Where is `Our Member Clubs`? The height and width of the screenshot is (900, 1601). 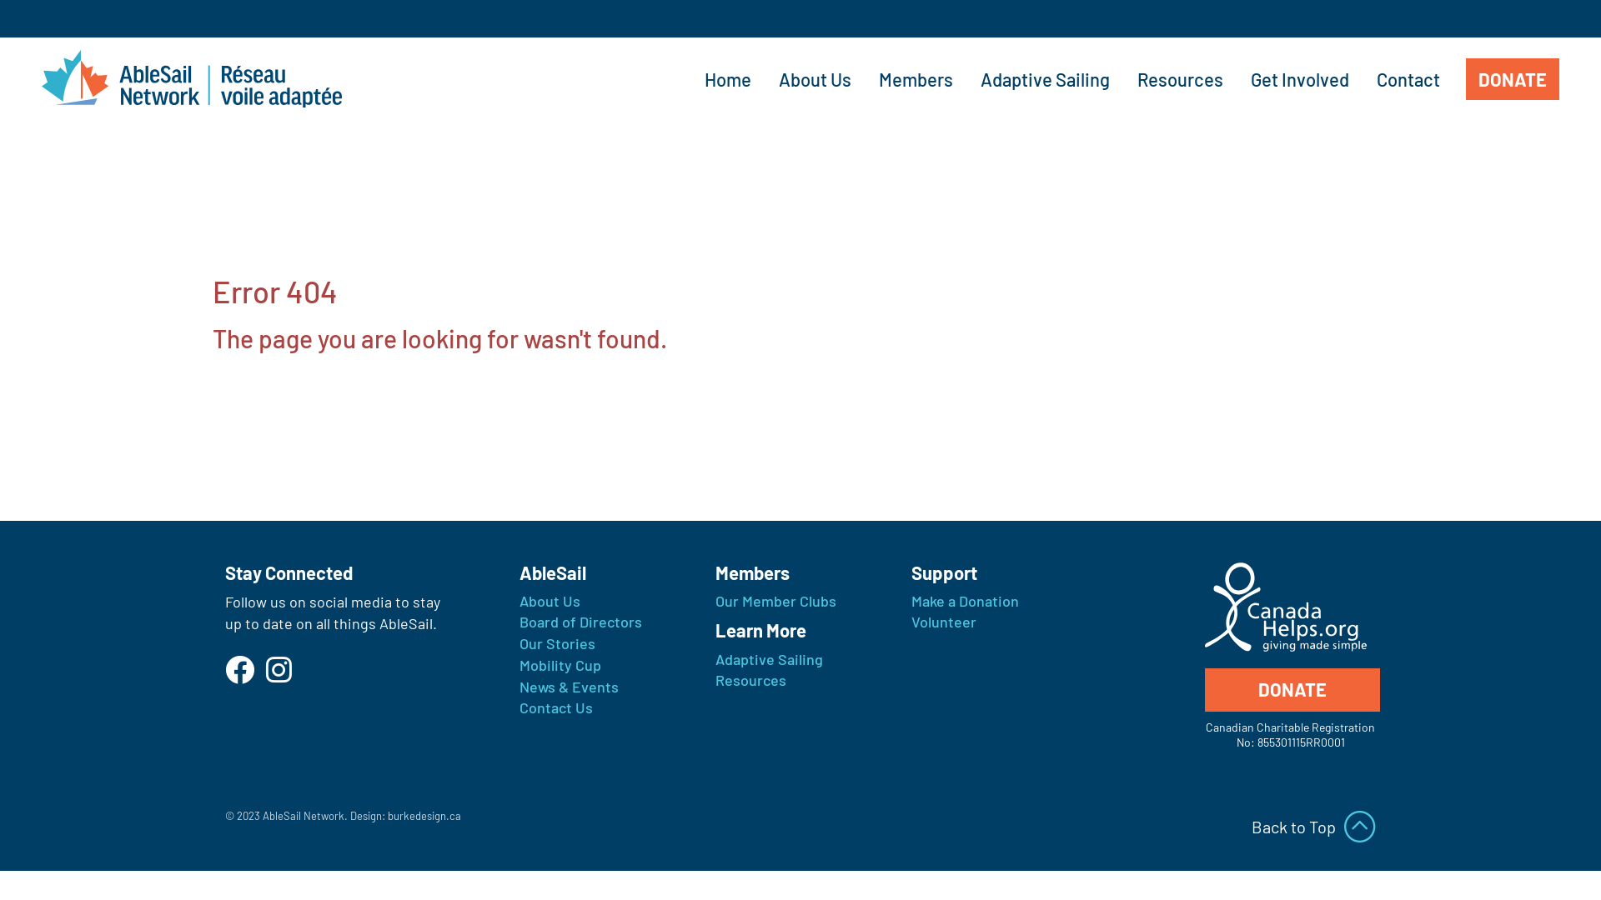
Our Member Clubs is located at coordinates (775, 601).